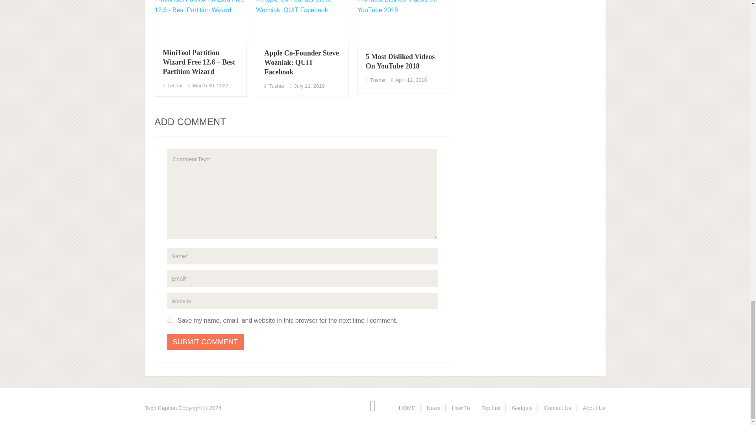 Image resolution: width=756 pixels, height=425 pixels. I want to click on 5 Most Disliked Videos On YouTube 2018, so click(400, 61).